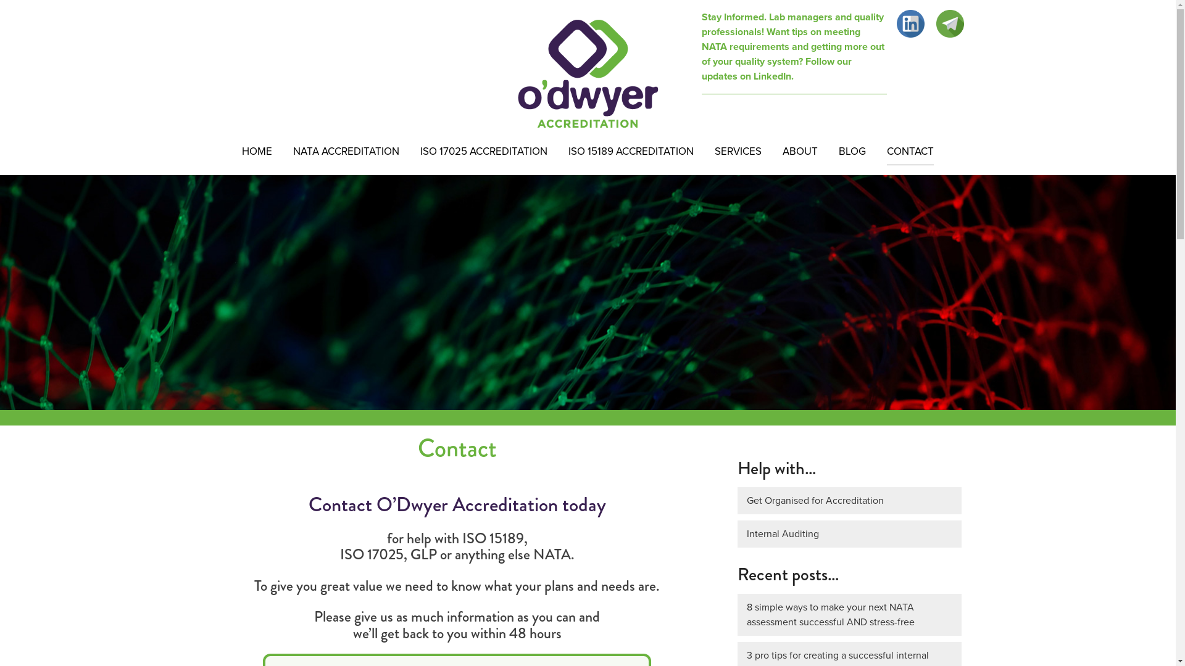  What do you see at coordinates (849, 534) in the screenshot?
I see `Internal Auditing` at bounding box center [849, 534].